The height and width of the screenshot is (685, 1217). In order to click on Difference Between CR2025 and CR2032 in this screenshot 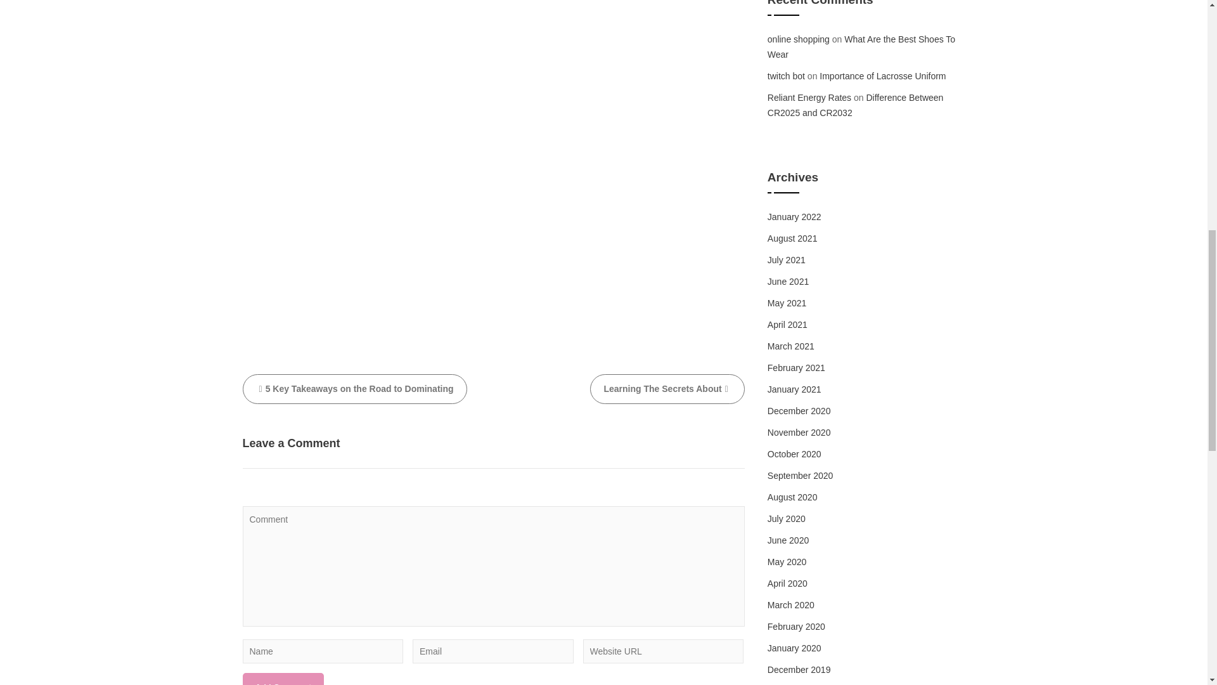, I will do `click(856, 105)`.